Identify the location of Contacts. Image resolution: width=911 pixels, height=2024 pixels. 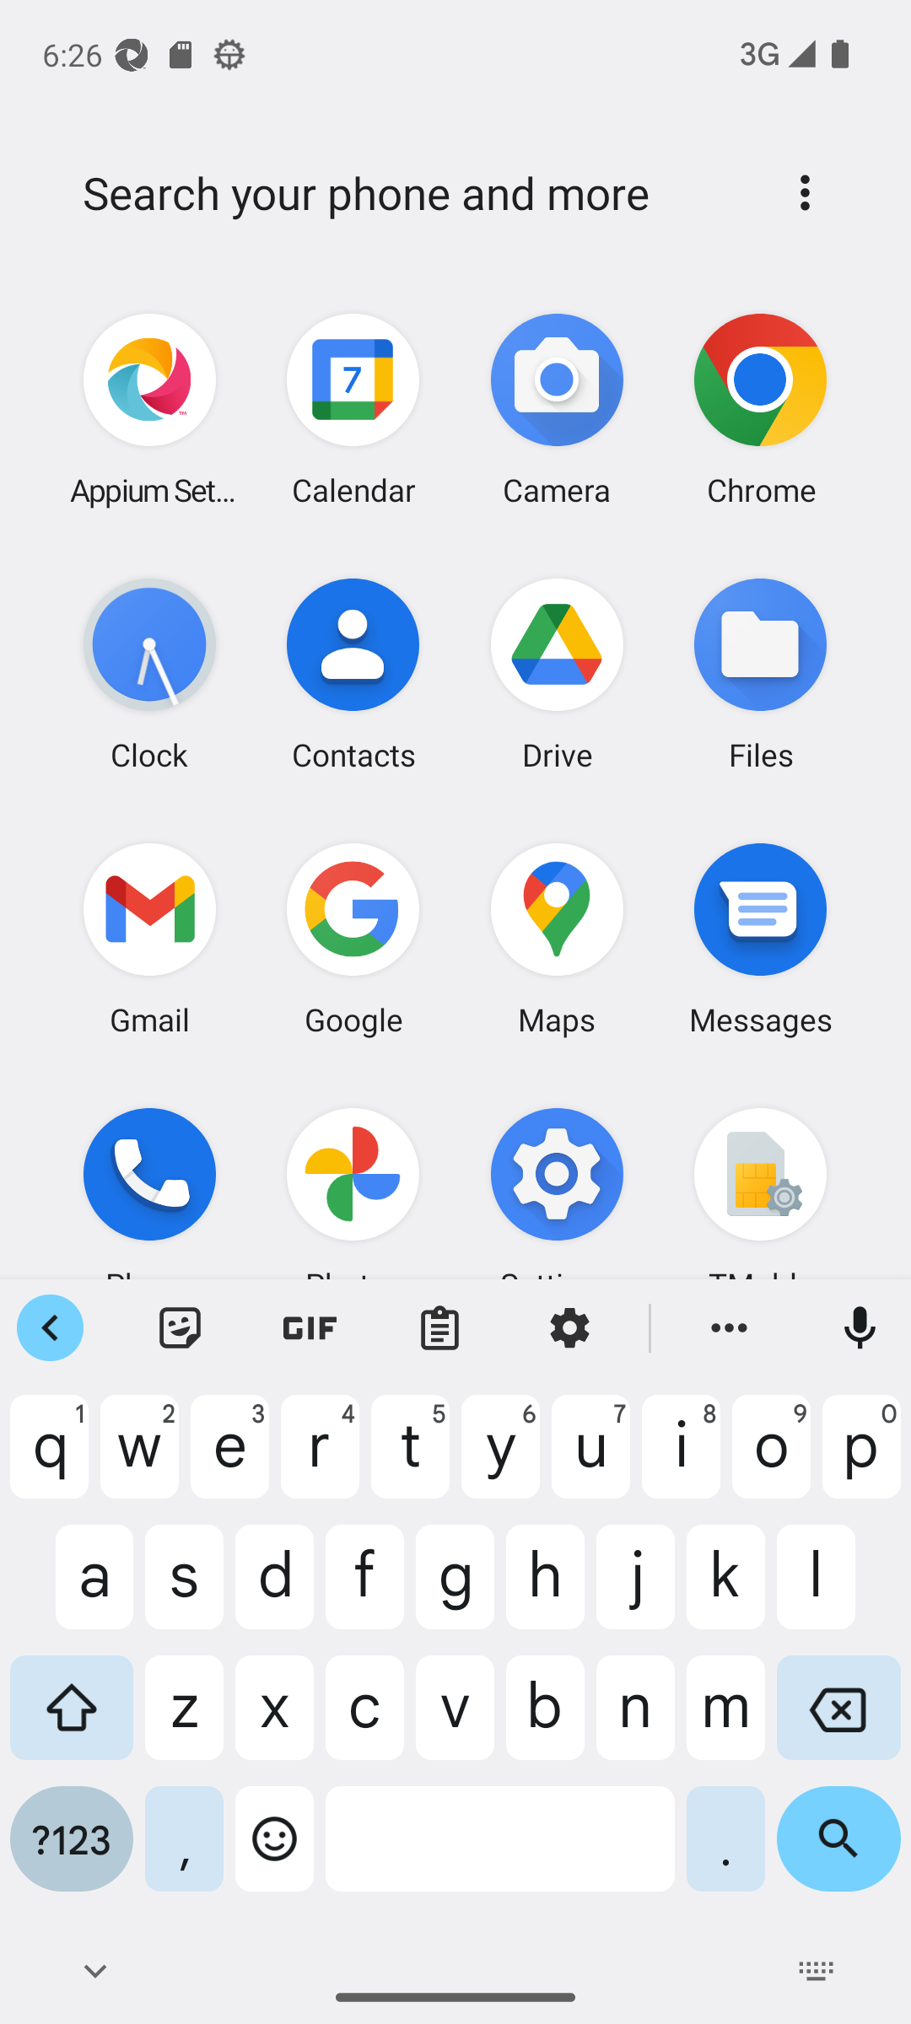
(353, 674).